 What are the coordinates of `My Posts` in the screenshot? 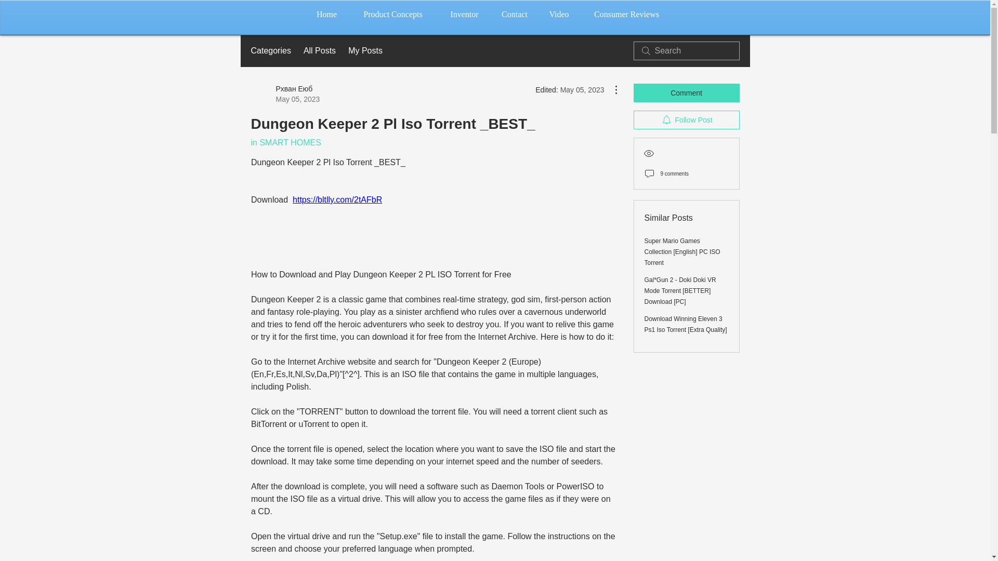 It's located at (365, 51).